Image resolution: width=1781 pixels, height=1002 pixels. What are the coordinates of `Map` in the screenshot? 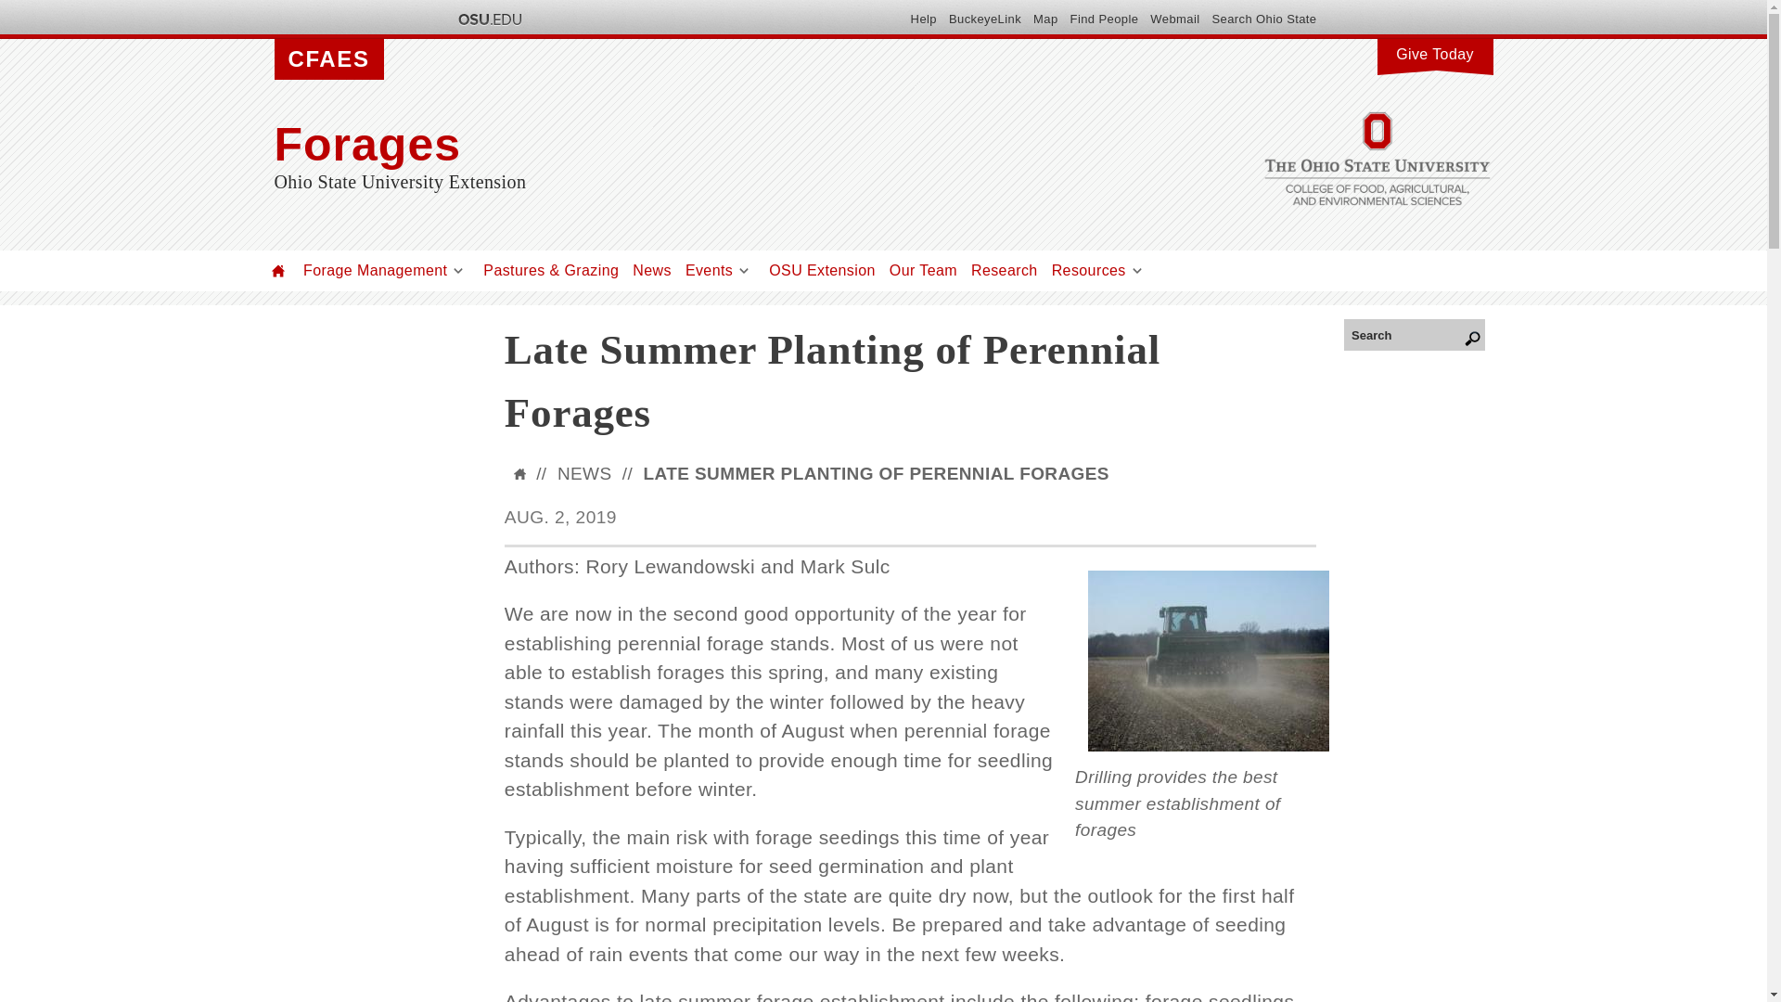 It's located at (1044, 19).